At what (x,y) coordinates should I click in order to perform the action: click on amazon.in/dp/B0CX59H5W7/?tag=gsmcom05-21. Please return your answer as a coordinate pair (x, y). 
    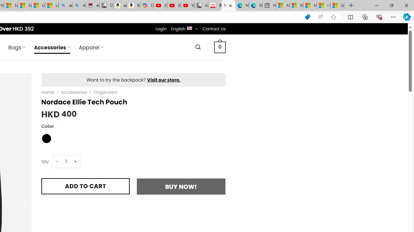
    Looking at the image, I should click on (120, 6).